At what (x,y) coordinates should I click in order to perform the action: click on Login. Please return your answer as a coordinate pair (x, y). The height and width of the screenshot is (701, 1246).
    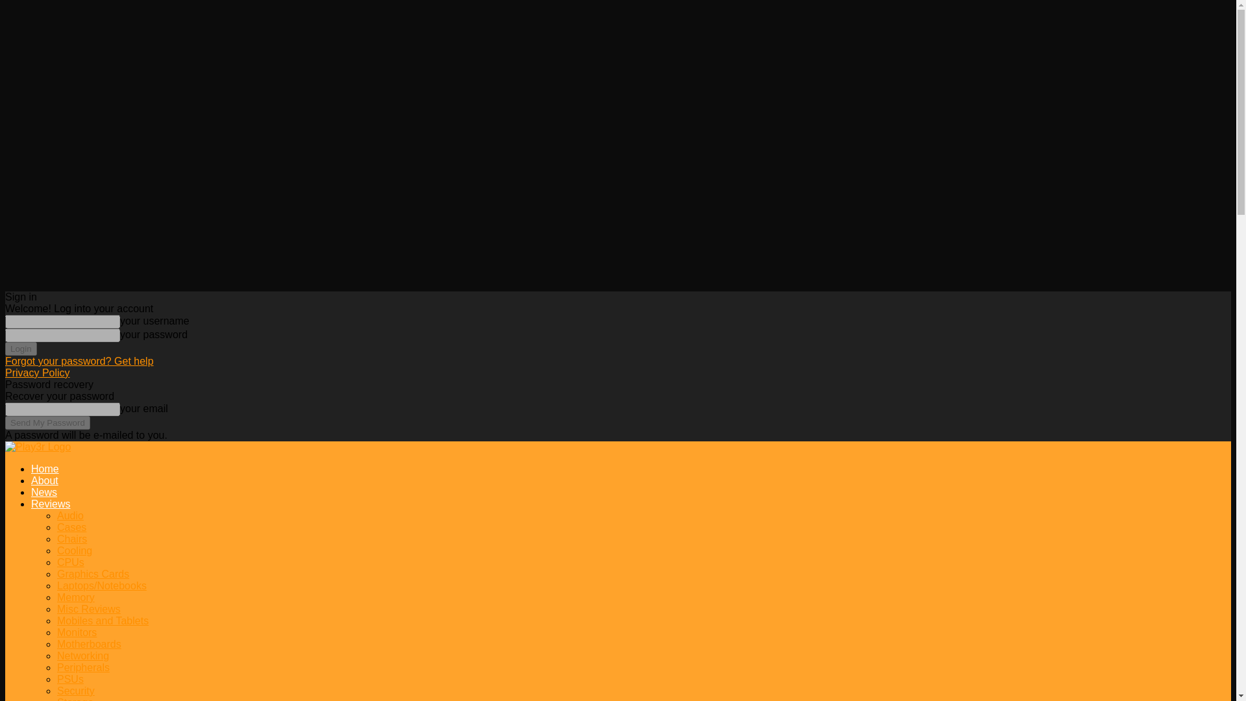
    Looking at the image, I should click on (21, 349).